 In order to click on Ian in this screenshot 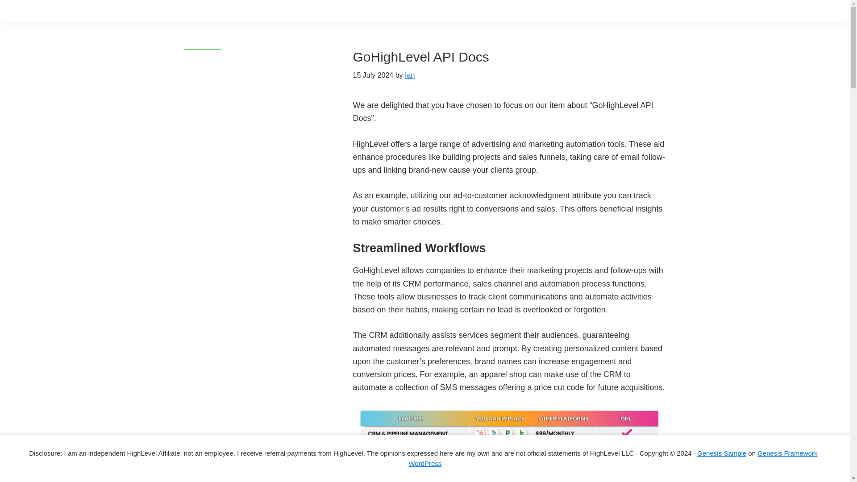, I will do `click(410, 75)`.